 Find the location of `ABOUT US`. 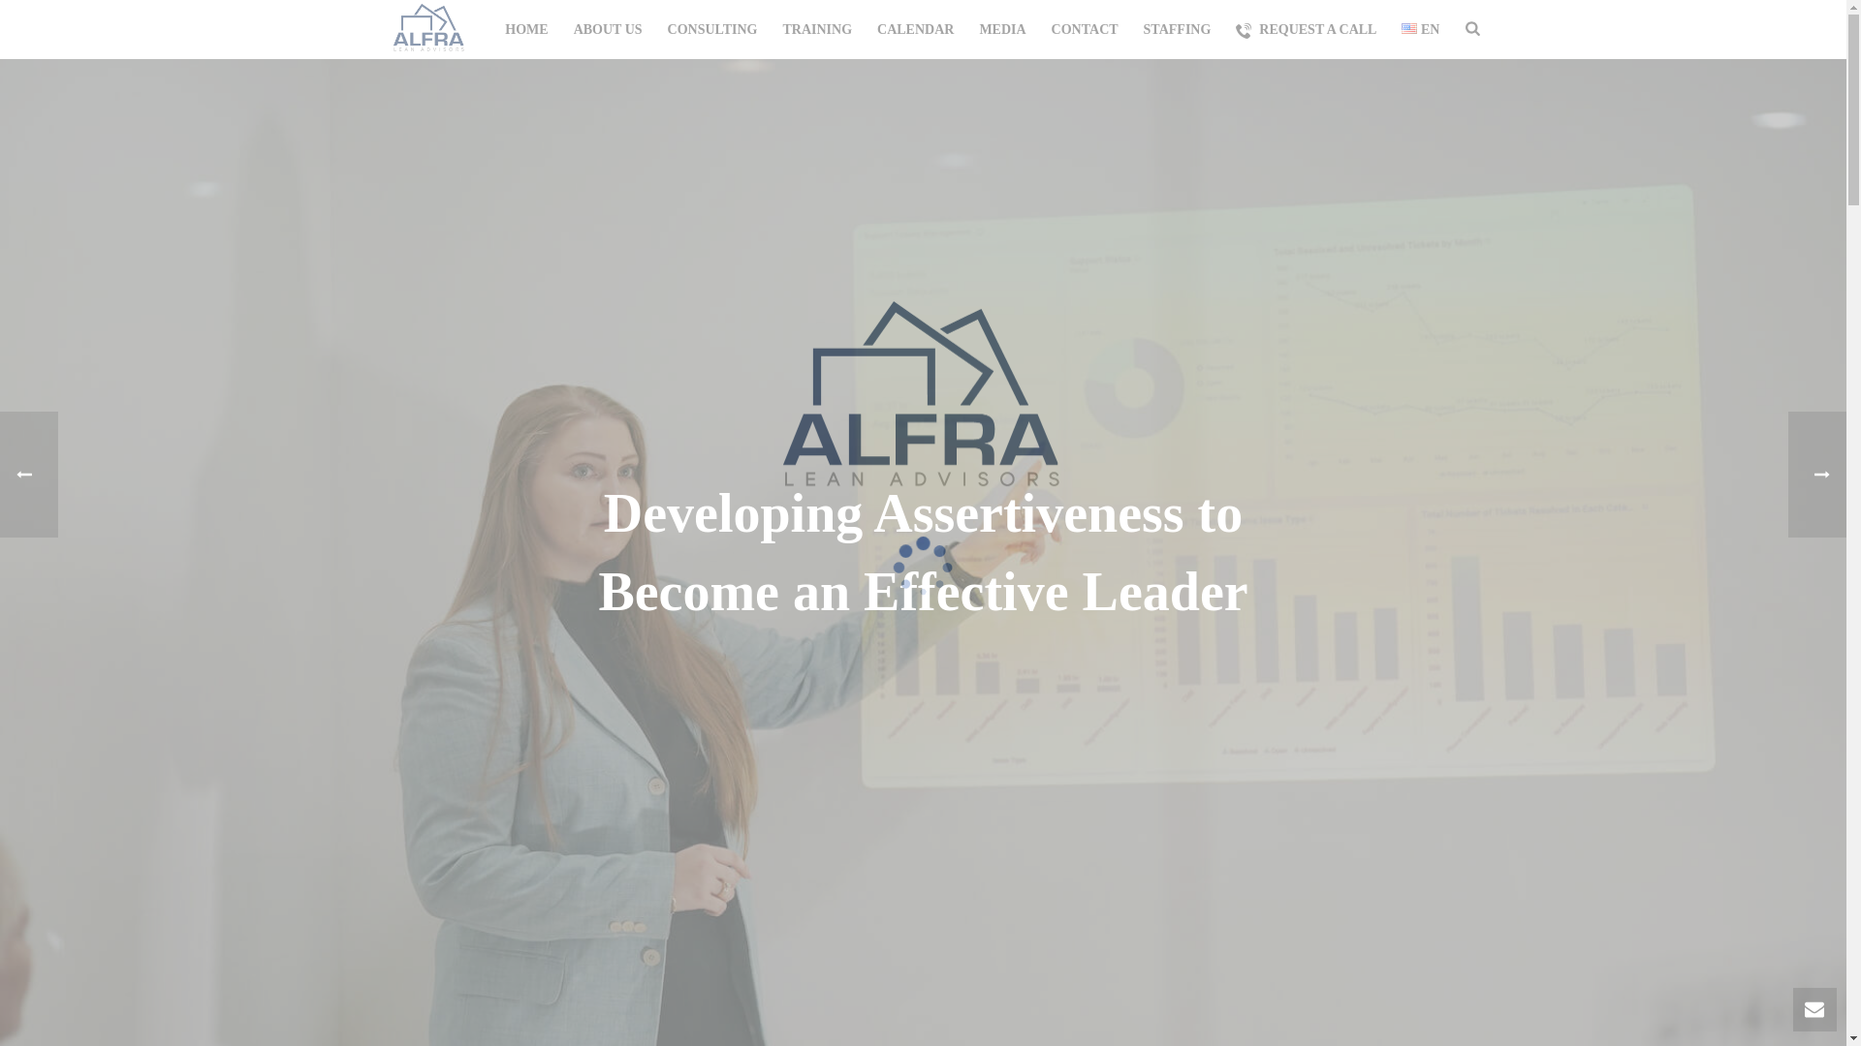

ABOUT US is located at coordinates (608, 30).